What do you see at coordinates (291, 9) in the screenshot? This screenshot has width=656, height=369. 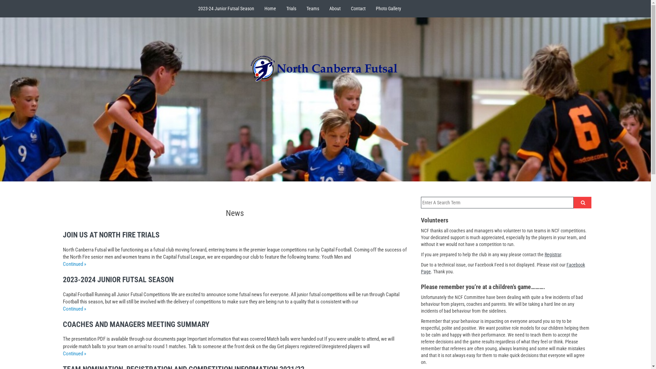 I see `Trials` at bounding box center [291, 9].